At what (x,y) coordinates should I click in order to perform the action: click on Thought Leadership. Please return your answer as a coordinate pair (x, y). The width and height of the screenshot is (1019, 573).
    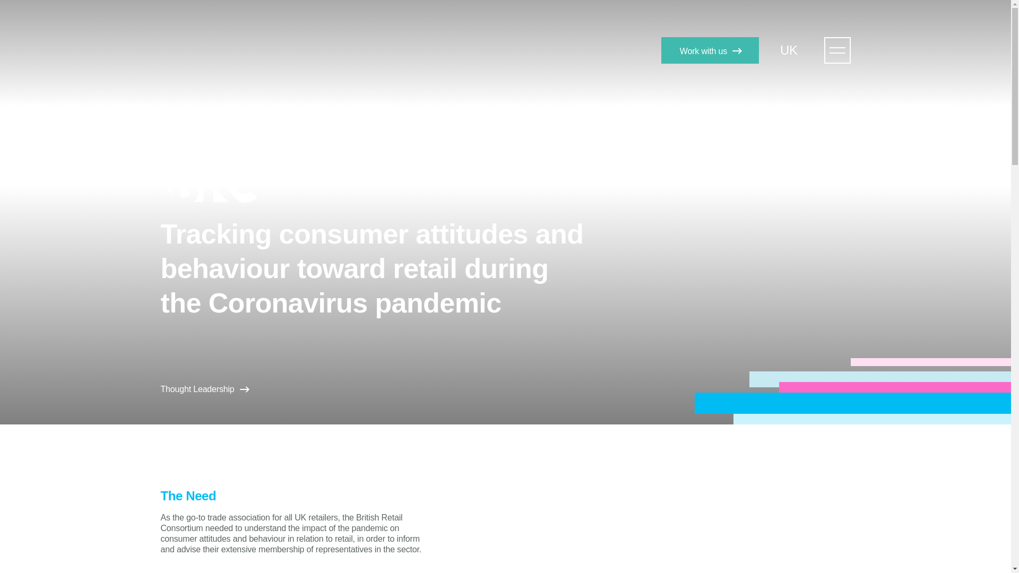
    Looking at the image, I should click on (204, 389).